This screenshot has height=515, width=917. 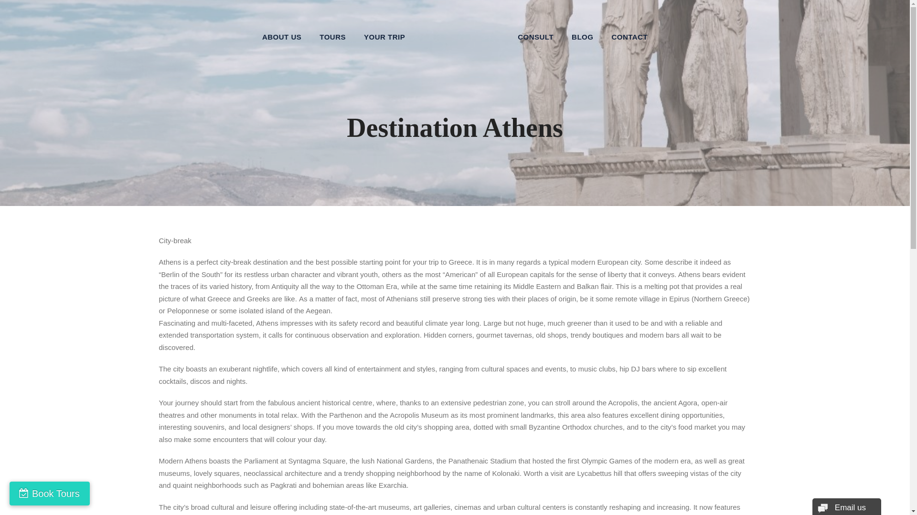 I want to click on BLOG, so click(x=582, y=33).